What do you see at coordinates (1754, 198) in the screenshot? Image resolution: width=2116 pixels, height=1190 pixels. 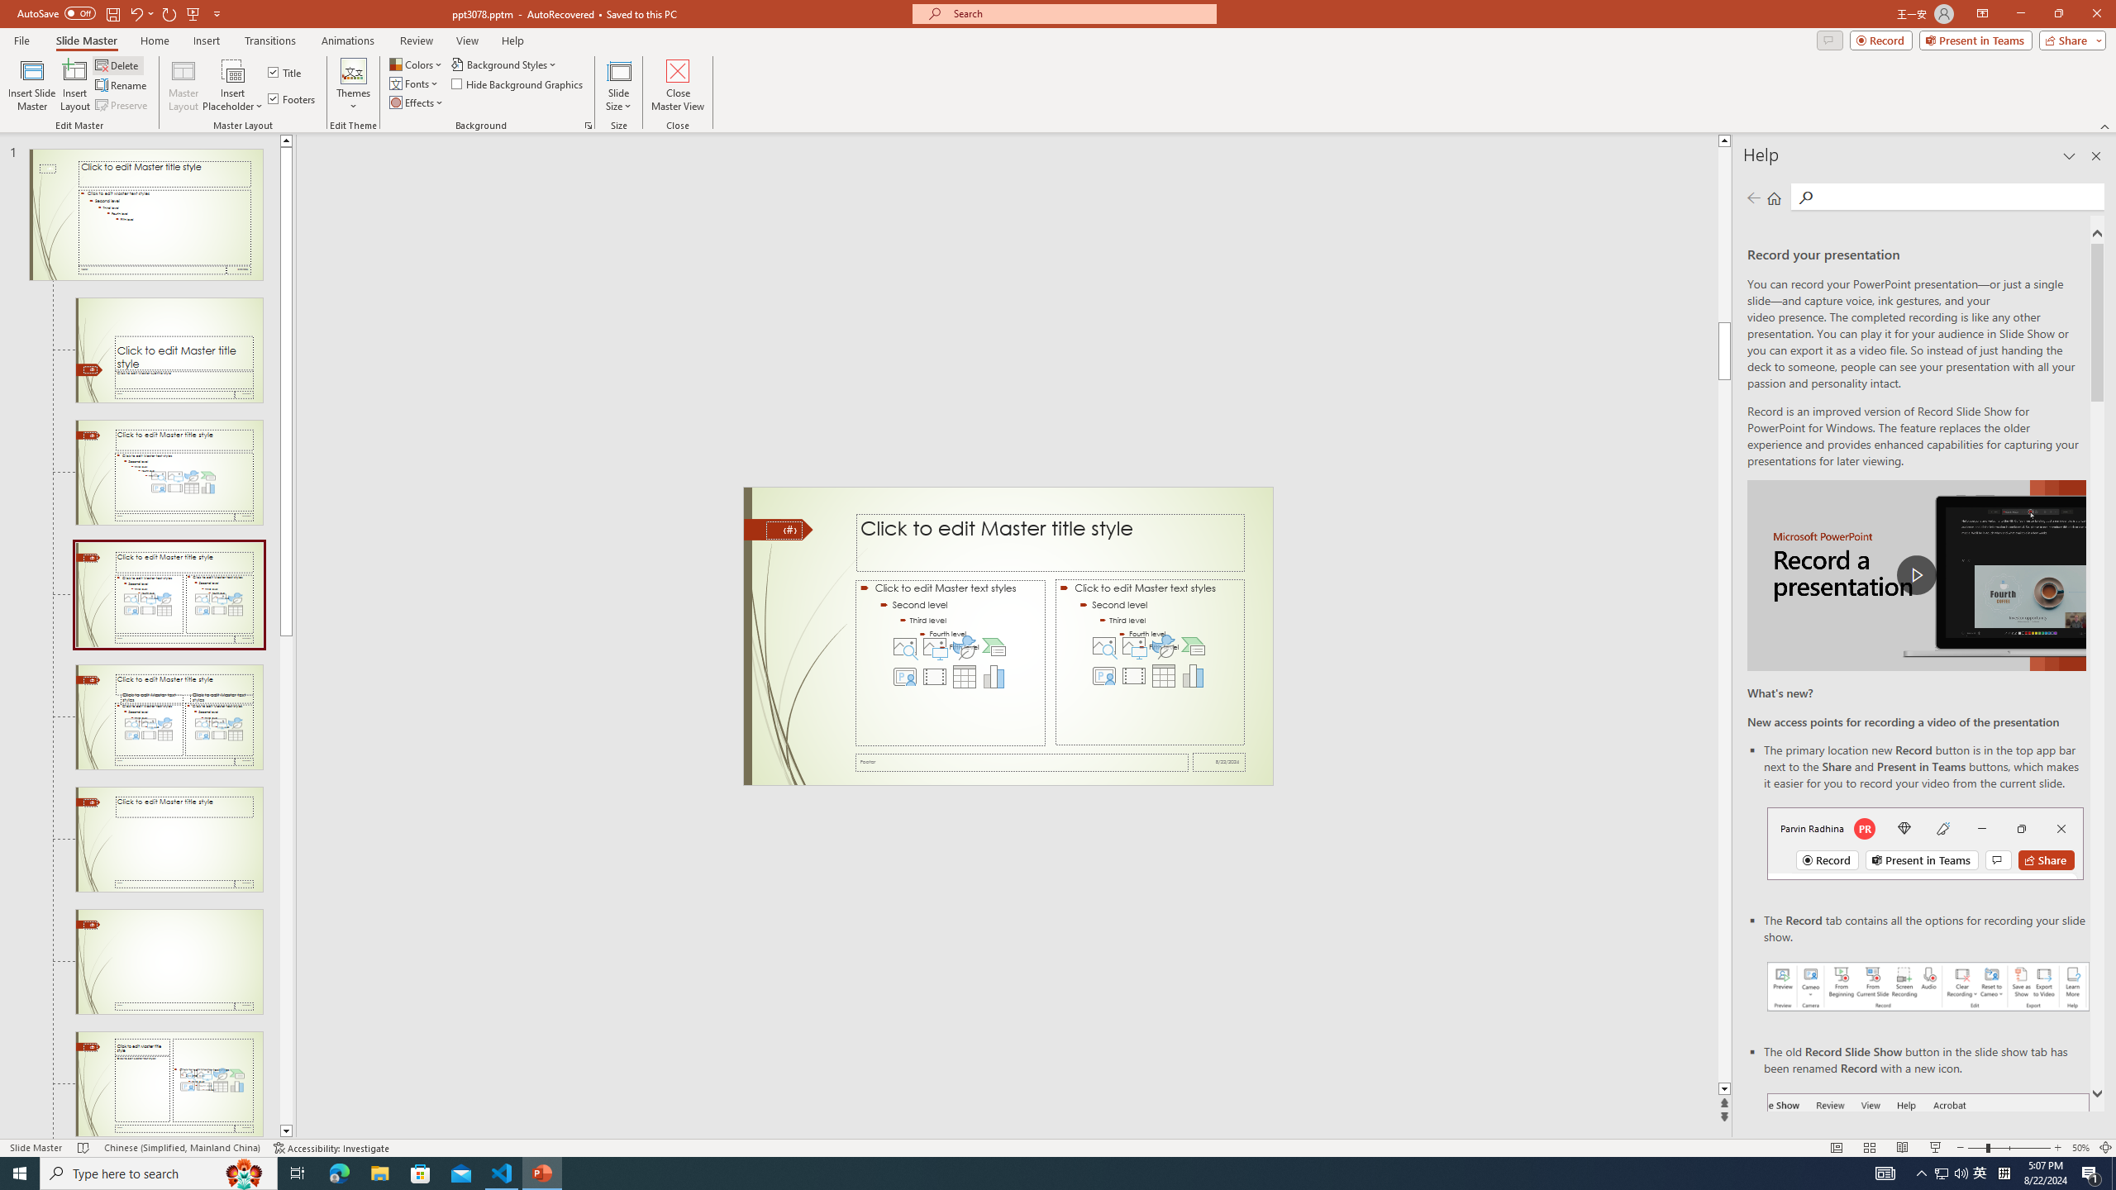 I see `Previous page` at bounding box center [1754, 198].